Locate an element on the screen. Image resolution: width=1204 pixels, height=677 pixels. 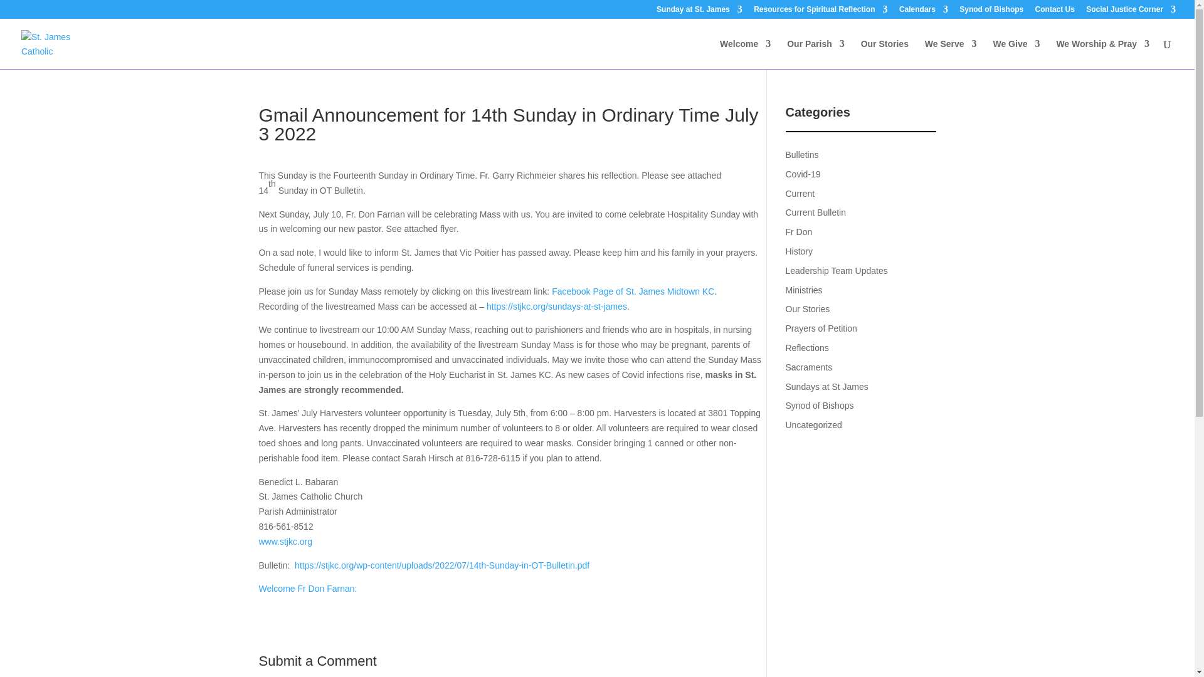
Our Parish is located at coordinates (816, 54).